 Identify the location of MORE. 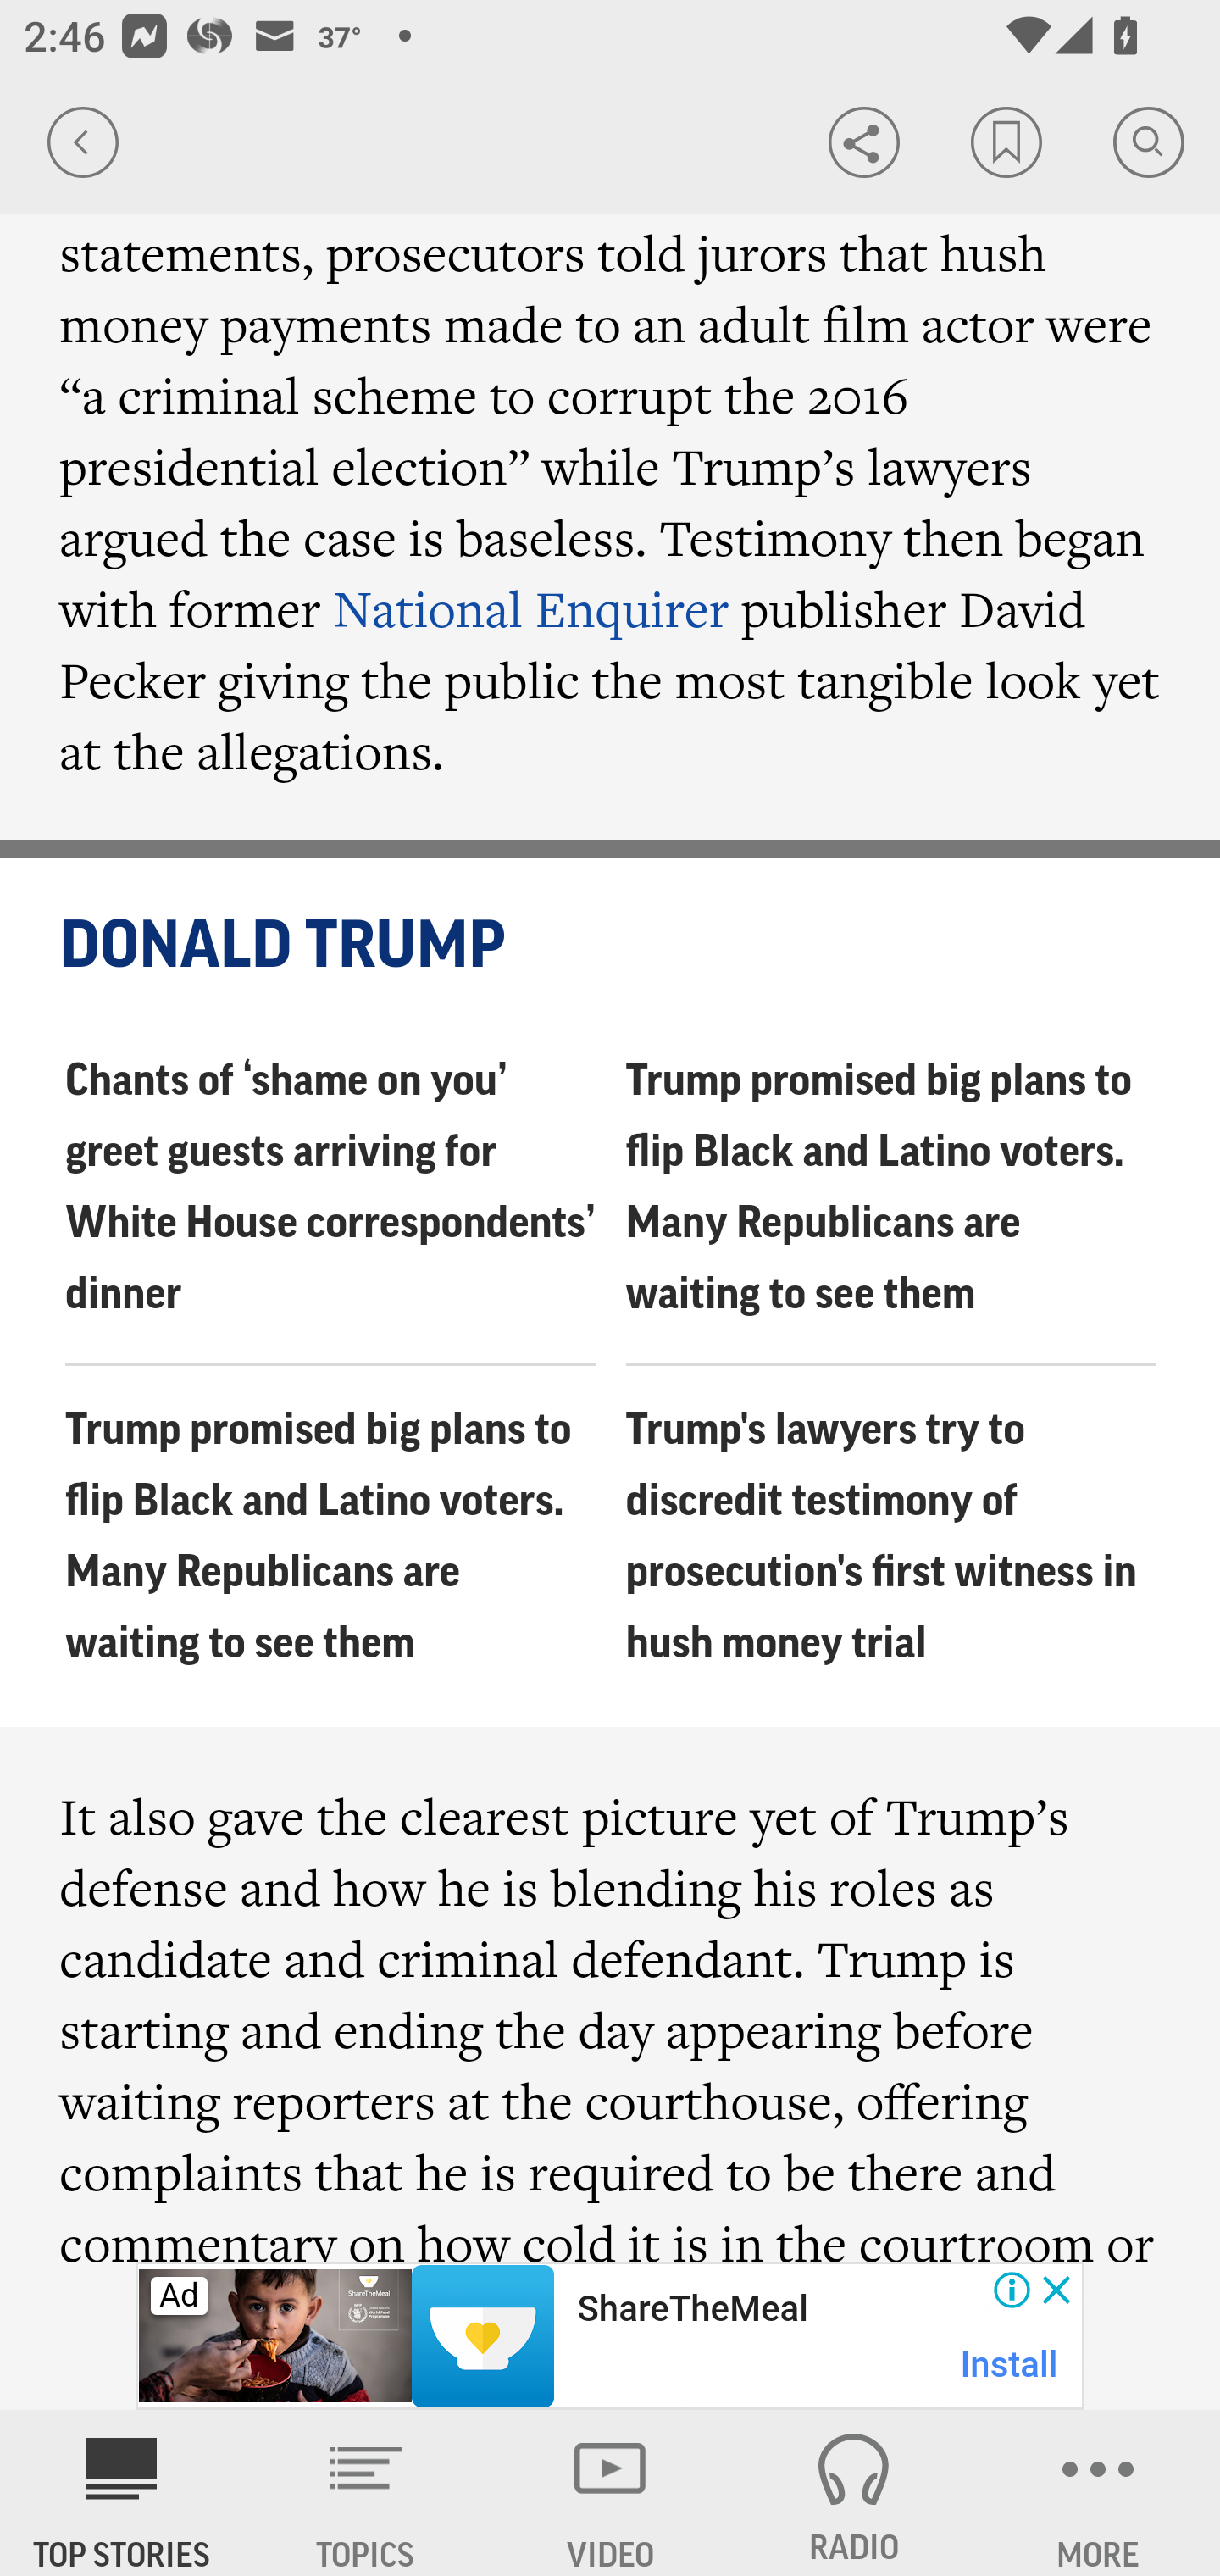
(1098, 2493).